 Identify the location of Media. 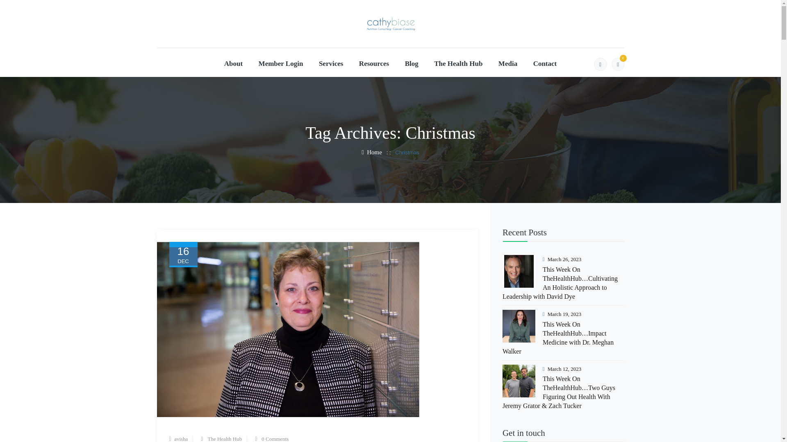
(507, 63).